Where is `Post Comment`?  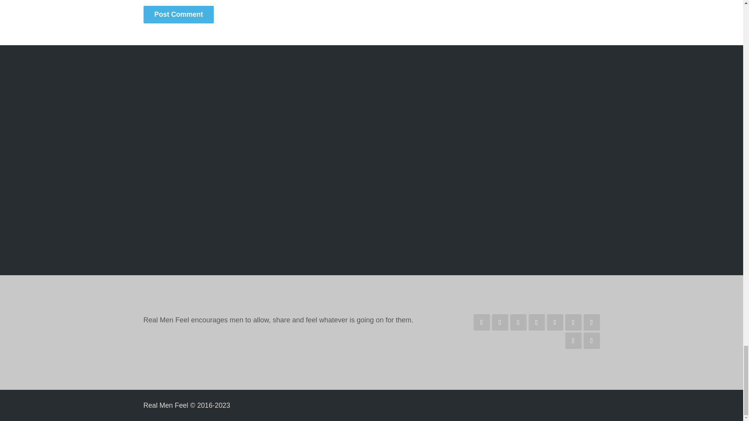
Post Comment is located at coordinates (179, 15).